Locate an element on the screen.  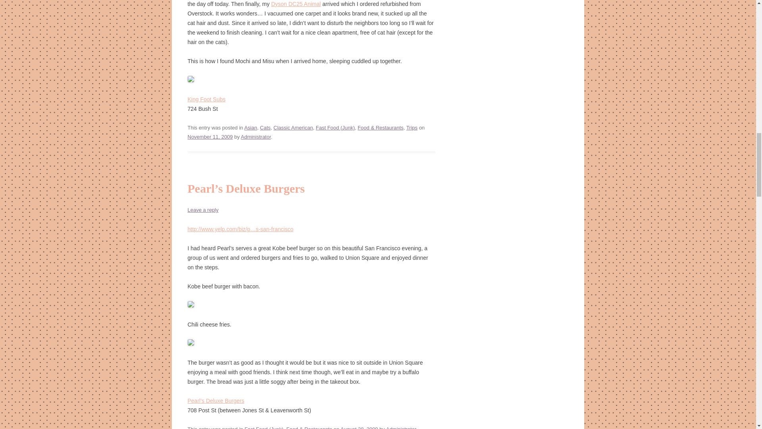
View all posts by Administrator is located at coordinates (256, 137).